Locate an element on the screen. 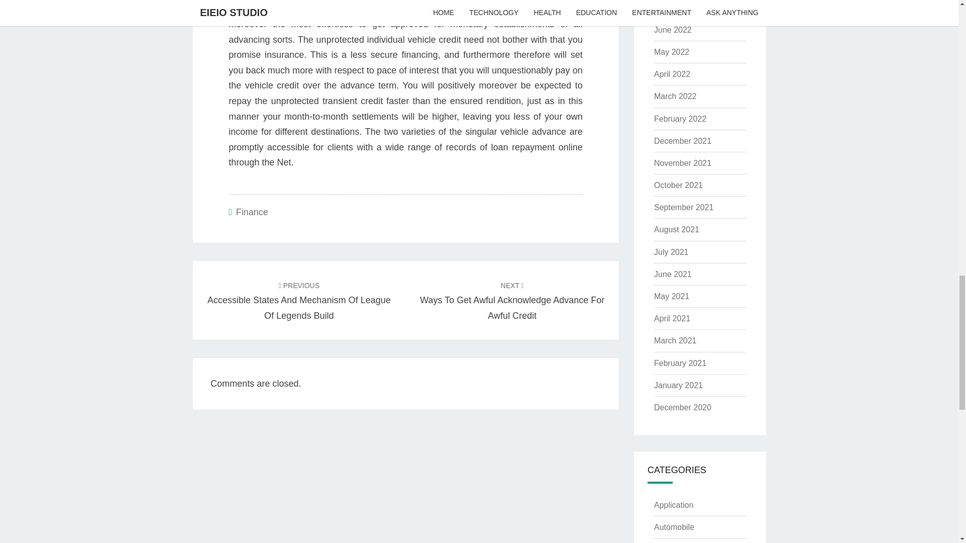 This screenshot has width=966, height=543. July 2022 is located at coordinates (672, 74).